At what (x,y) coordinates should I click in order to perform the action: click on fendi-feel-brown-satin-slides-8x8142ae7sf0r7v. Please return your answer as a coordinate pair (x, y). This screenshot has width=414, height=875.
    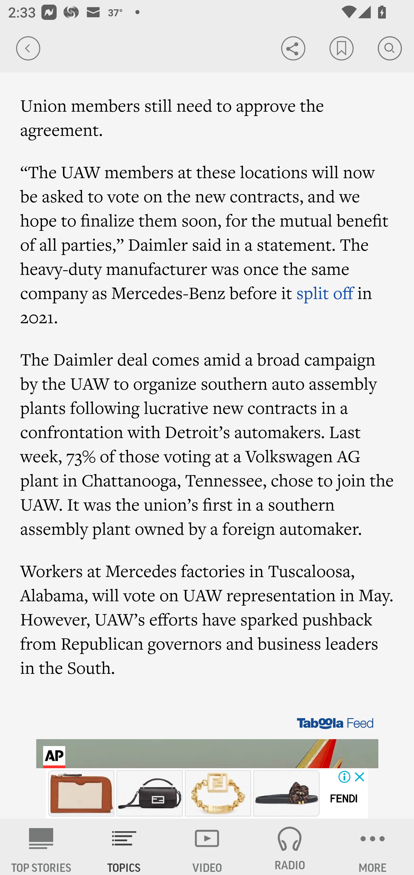
    Looking at the image, I should click on (286, 793).